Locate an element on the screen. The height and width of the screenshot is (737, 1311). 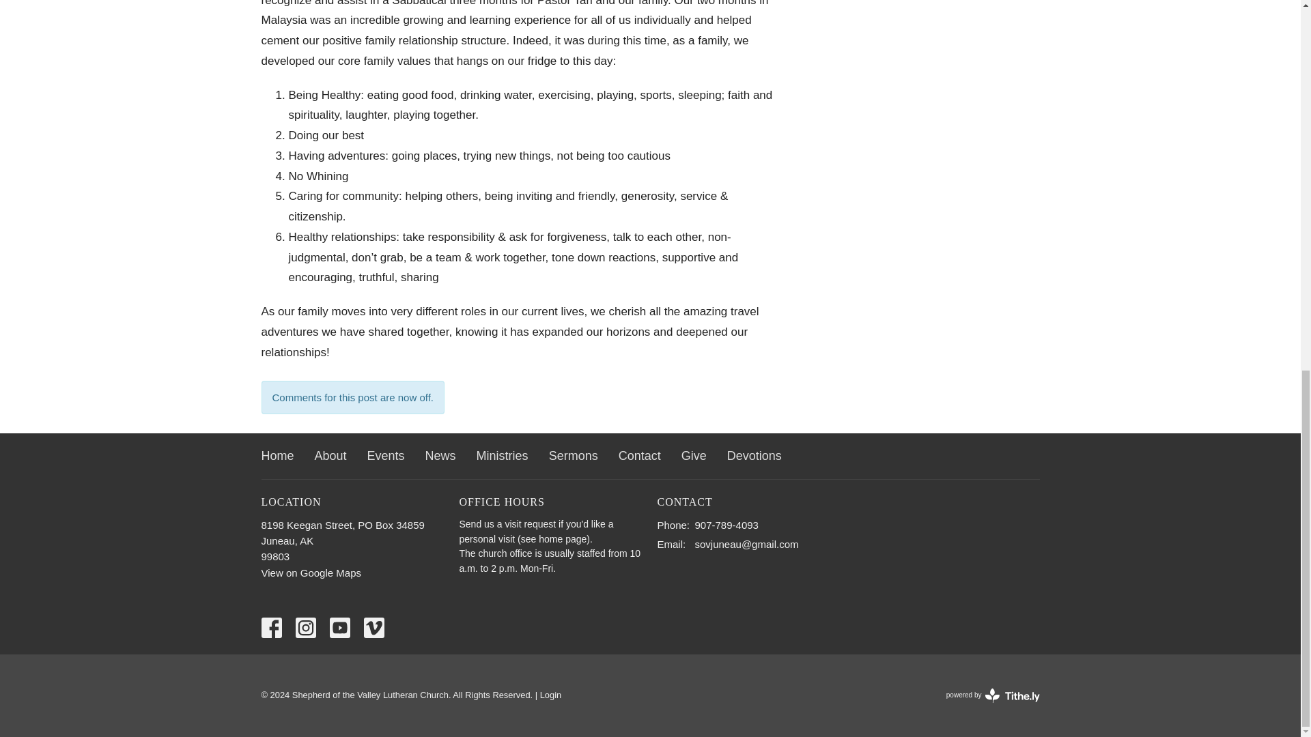
Sermons is located at coordinates (574, 456).